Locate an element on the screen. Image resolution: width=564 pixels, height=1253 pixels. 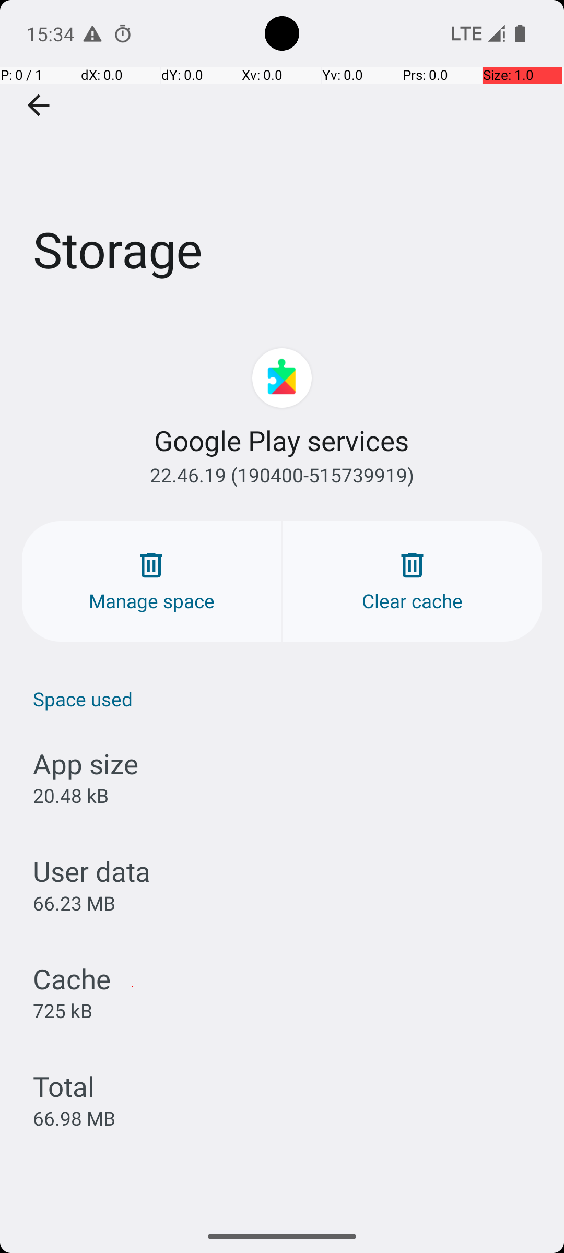
Google Play services is located at coordinates (282, 441).